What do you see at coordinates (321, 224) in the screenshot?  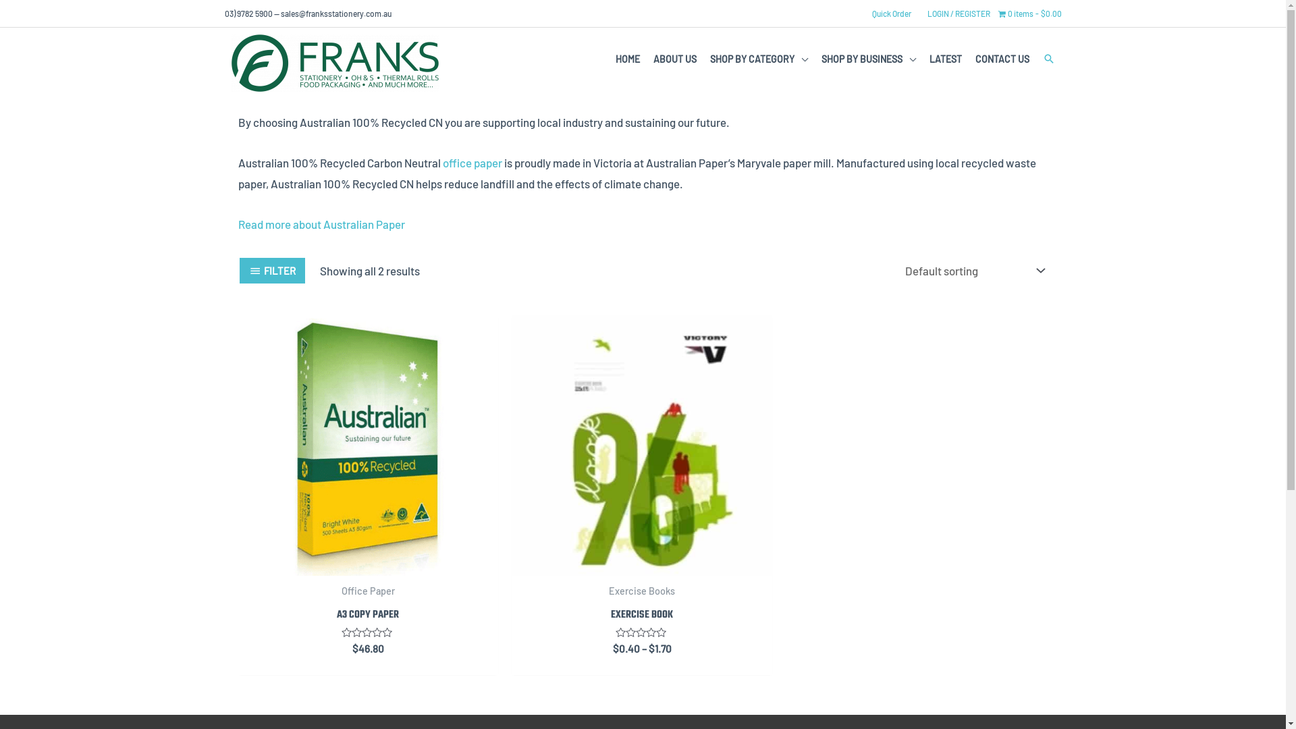 I see `Read more about Australian Paper` at bounding box center [321, 224].